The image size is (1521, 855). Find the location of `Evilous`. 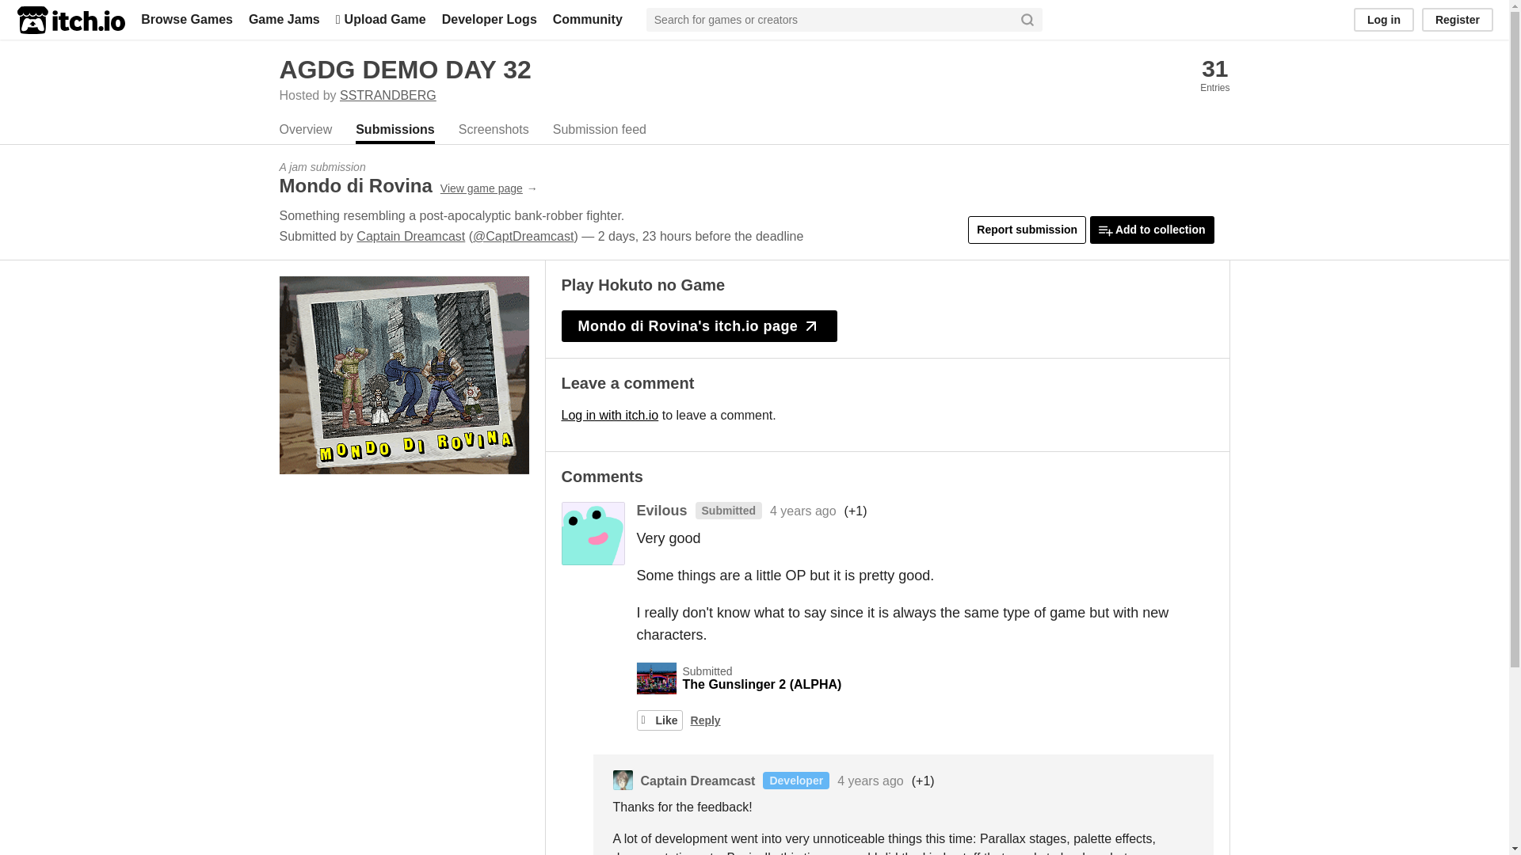

Evilous is located at coordinates (662, 510).